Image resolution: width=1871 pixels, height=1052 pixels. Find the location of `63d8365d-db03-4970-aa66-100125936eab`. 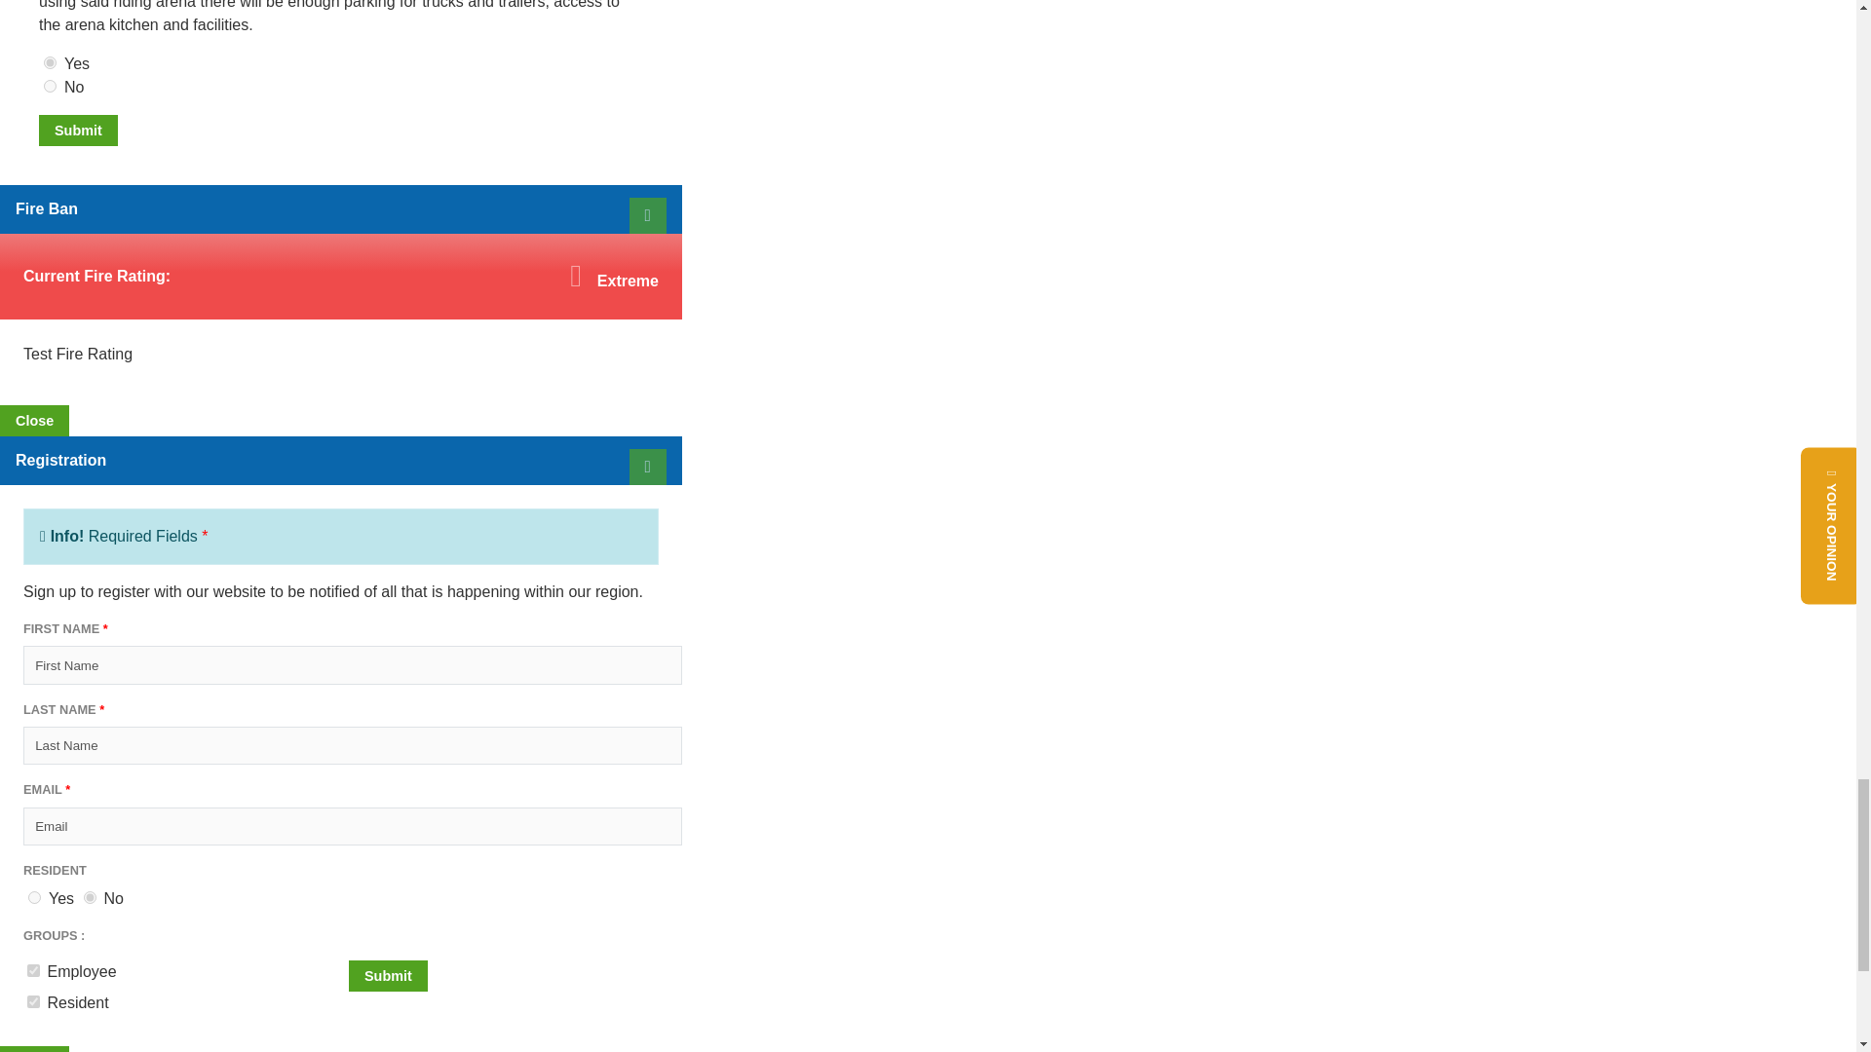

63d8365d-db03-4970-aa66-100125936eab is located at coordinates (33, 1001).